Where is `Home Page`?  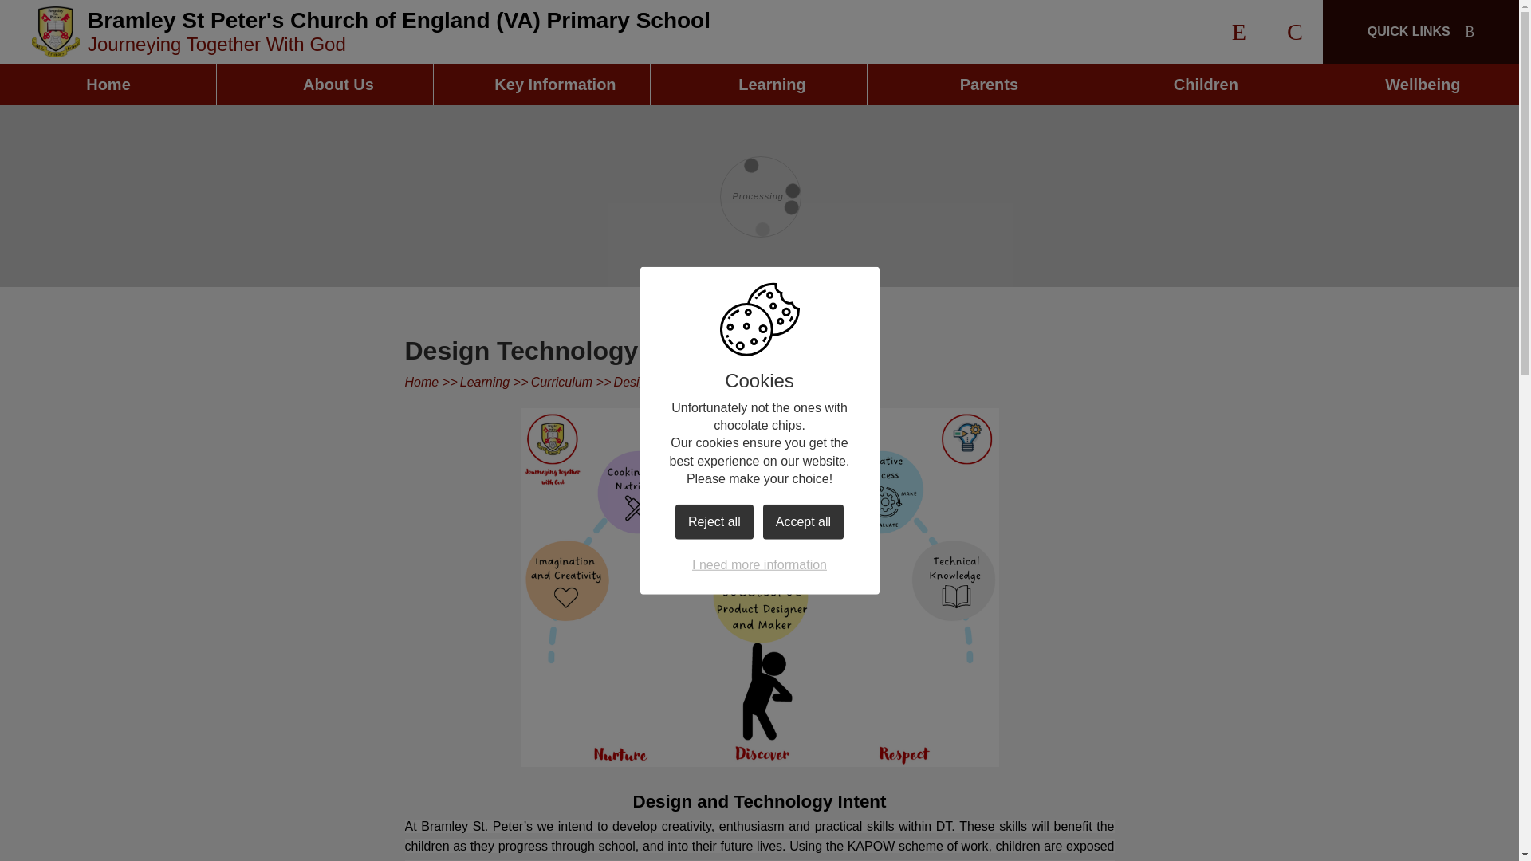 Home Page is located at coordinates (56, 31).